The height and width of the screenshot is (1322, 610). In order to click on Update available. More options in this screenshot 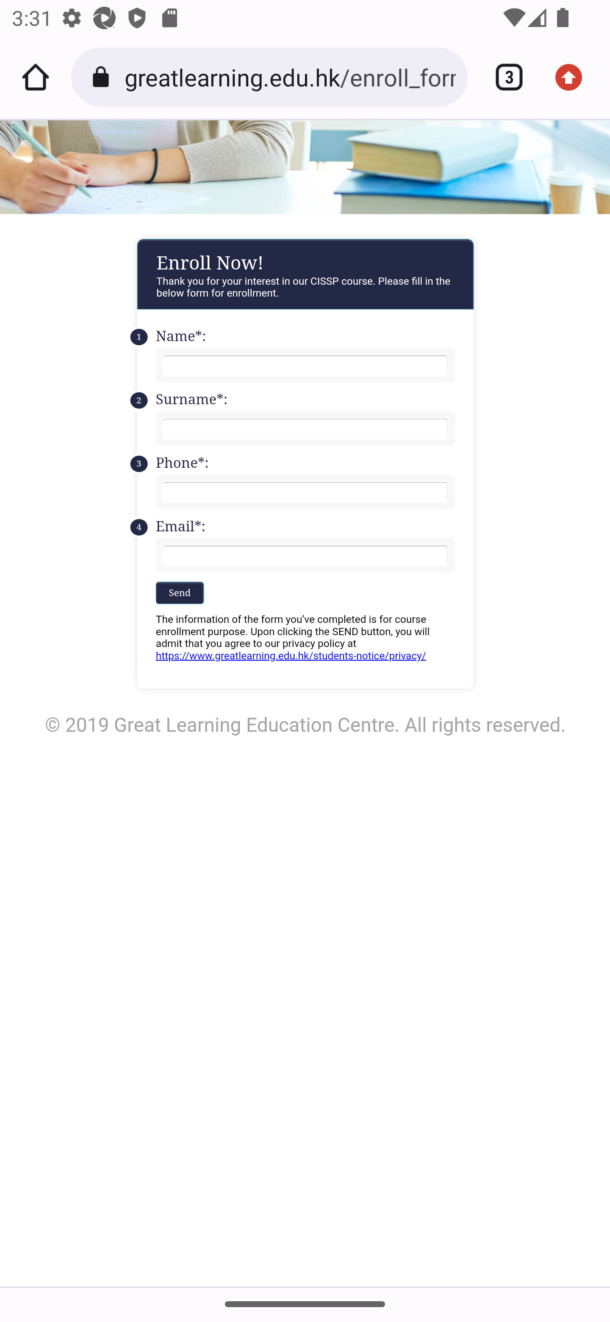, I will do `click(574, 77)`.